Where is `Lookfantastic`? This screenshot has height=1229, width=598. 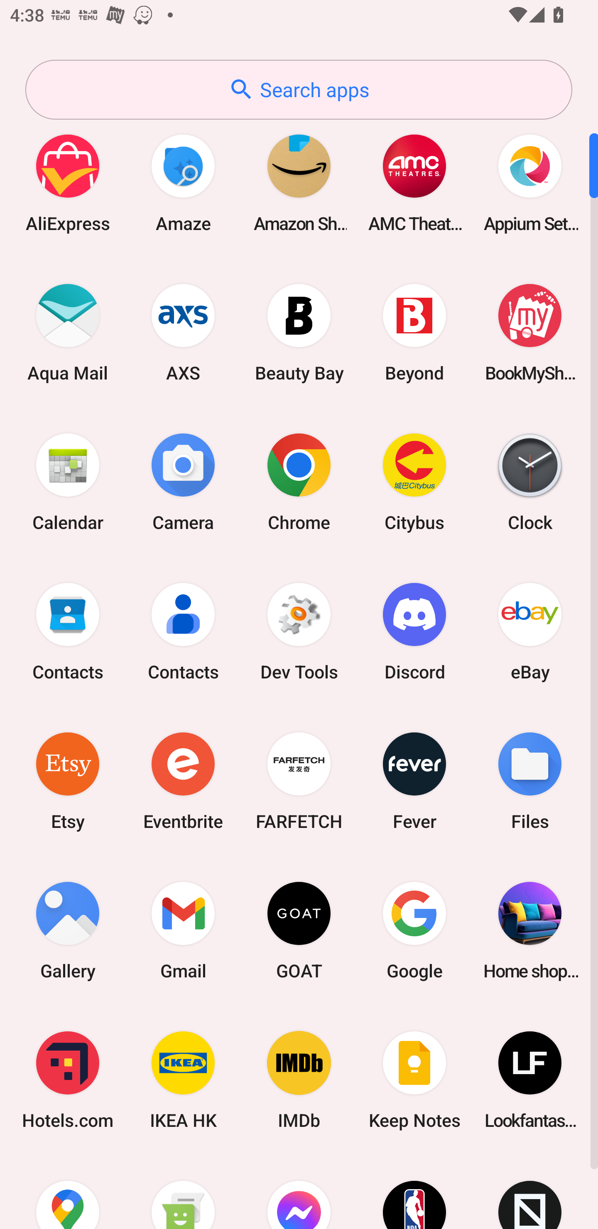
Lookfantastic is located at coordinates (530, 1080).